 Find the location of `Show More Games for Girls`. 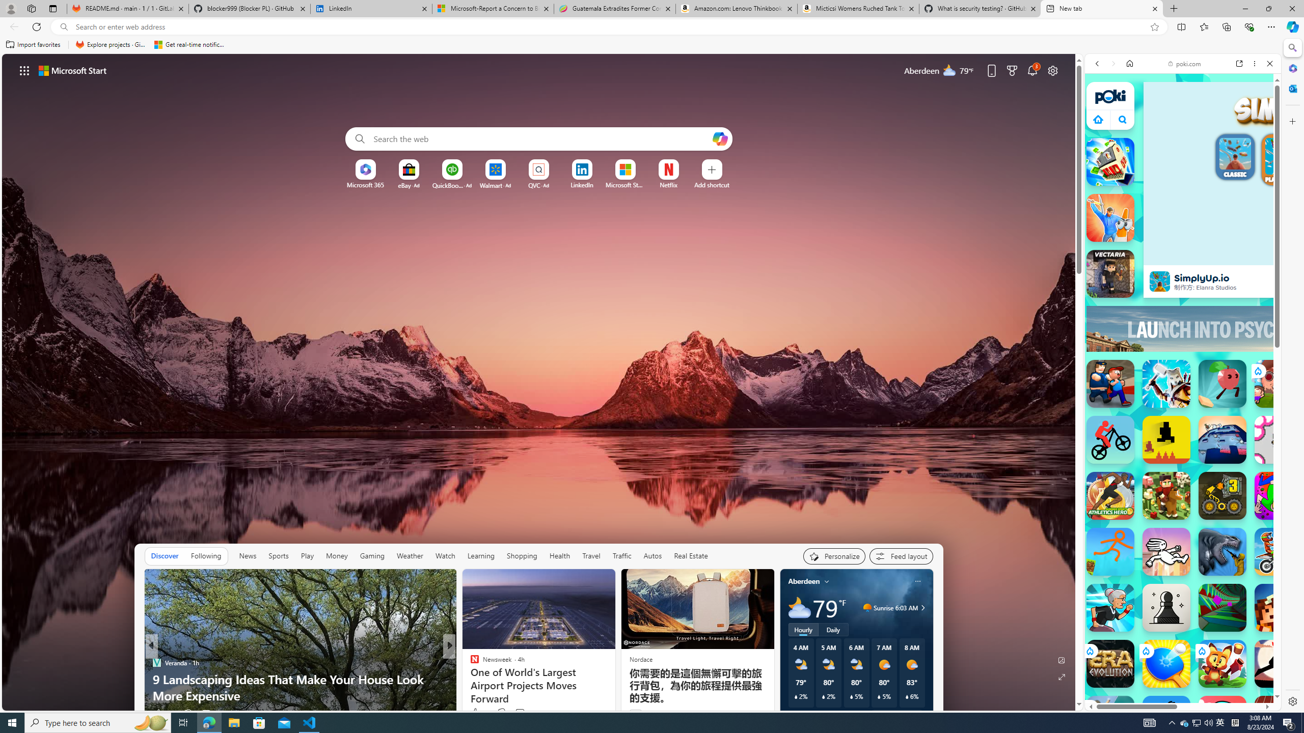

Show More Games for Girls is located at coordinates (1245, 382).